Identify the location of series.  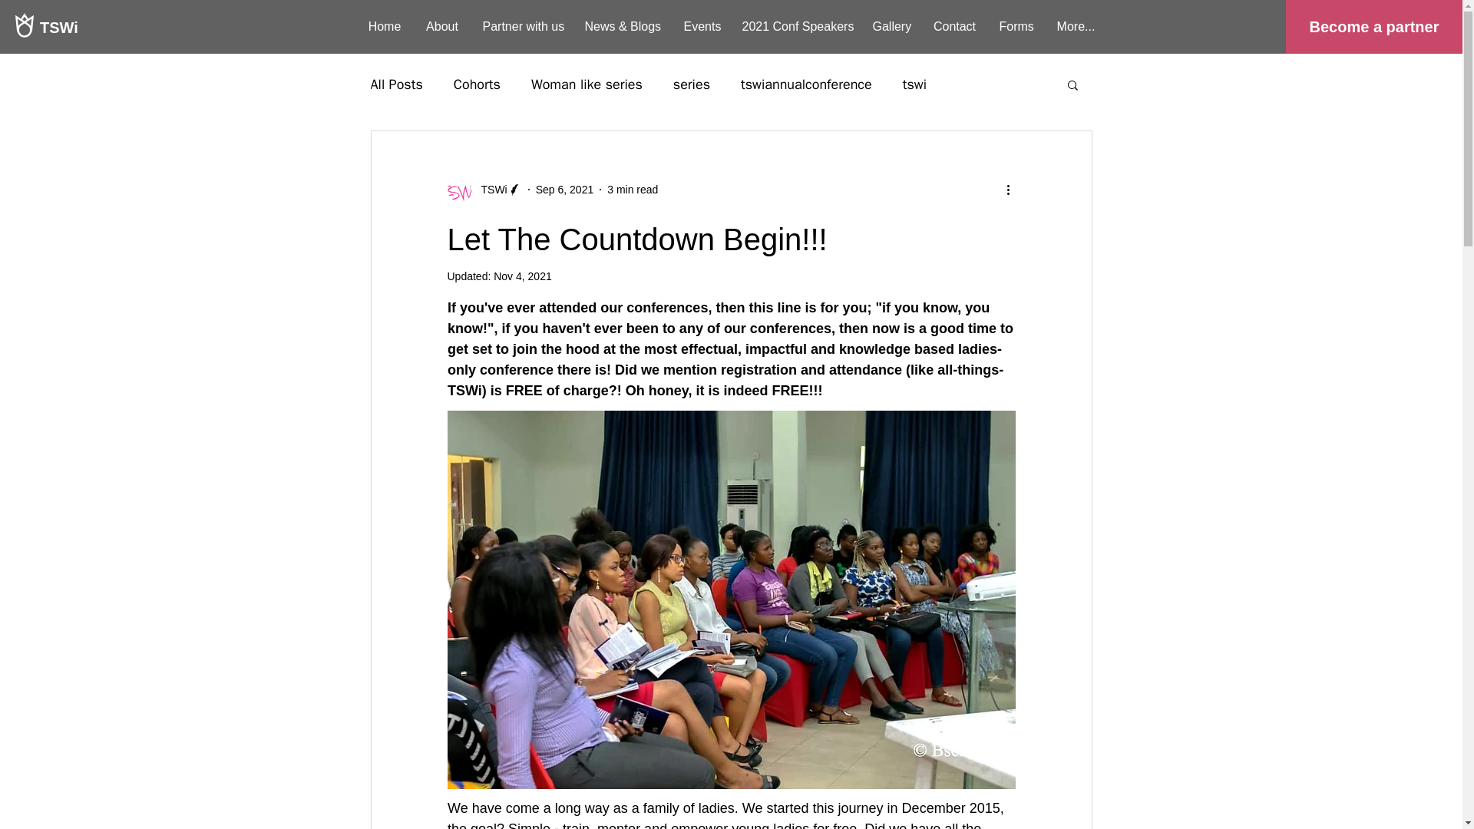
(692, 84).